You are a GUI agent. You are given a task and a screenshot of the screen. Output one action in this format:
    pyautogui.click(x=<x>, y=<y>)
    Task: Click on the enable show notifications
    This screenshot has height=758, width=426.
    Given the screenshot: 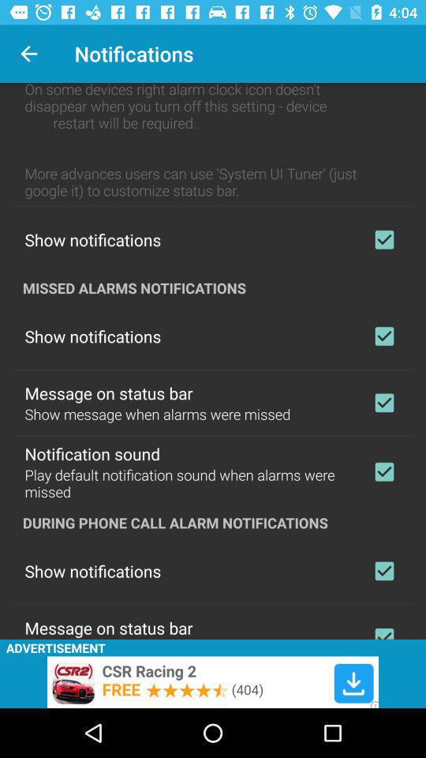 What is the action you would take?
    pyautogui.click(x=384, y=571)
    